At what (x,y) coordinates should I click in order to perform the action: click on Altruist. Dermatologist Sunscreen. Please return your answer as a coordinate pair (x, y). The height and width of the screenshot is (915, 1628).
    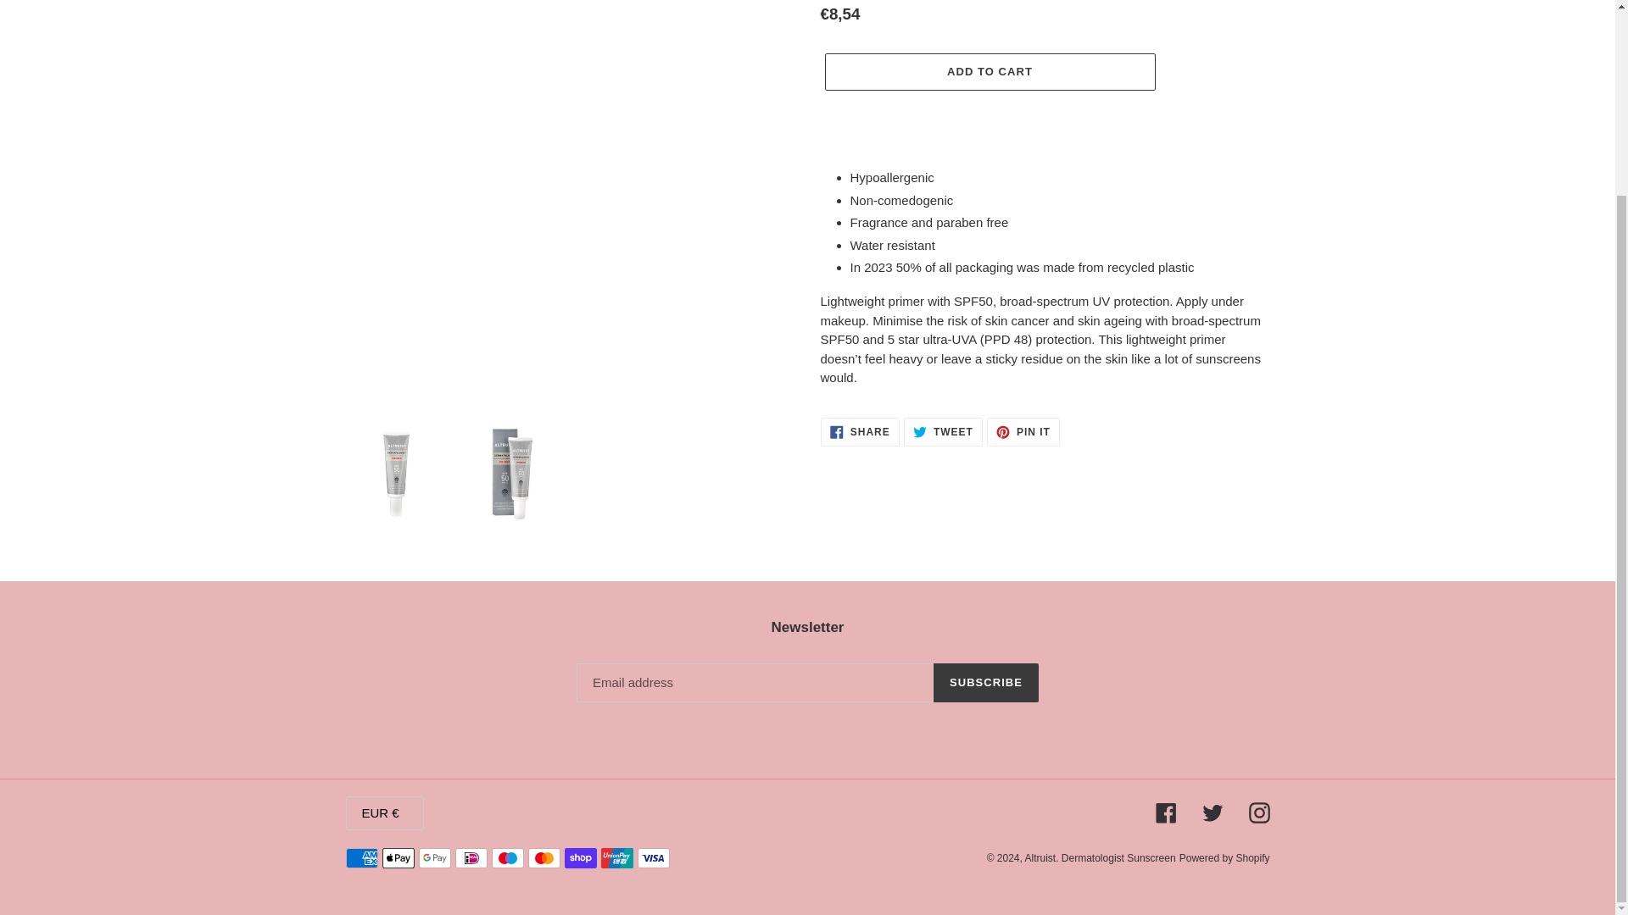
    Looking at the image, I should click on (1101, 857).